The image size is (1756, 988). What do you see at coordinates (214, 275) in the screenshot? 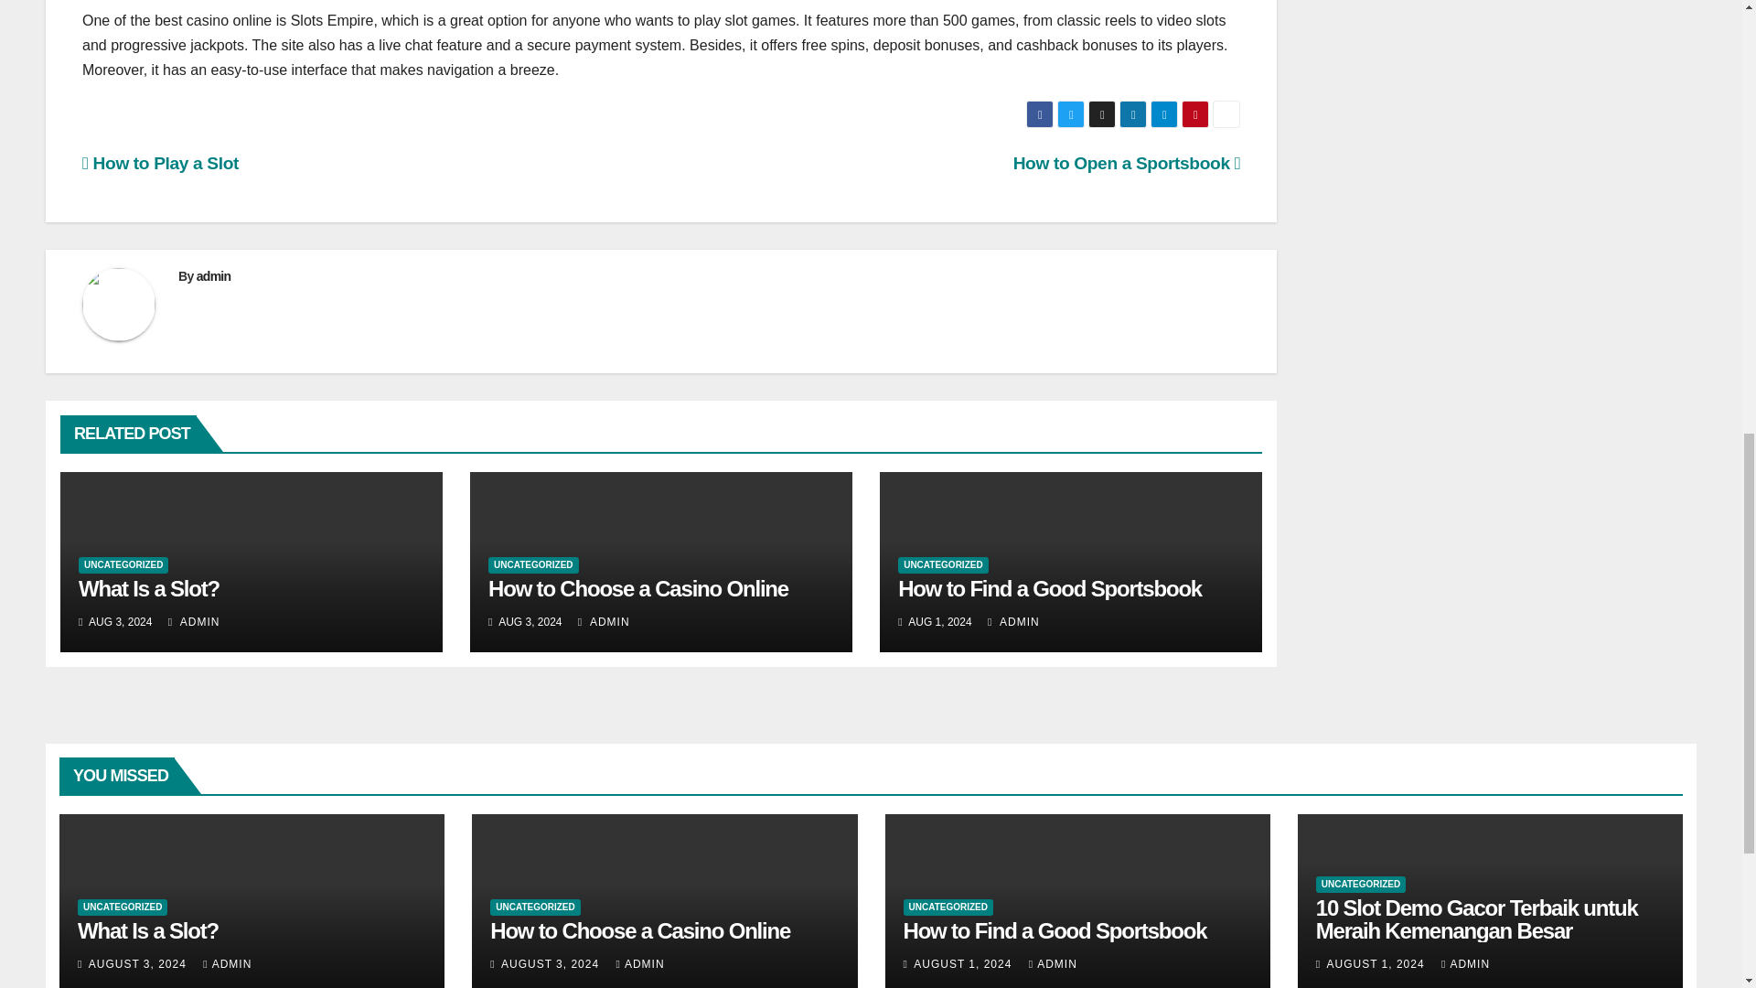
I see `admin` at bounding box center [214, 275].